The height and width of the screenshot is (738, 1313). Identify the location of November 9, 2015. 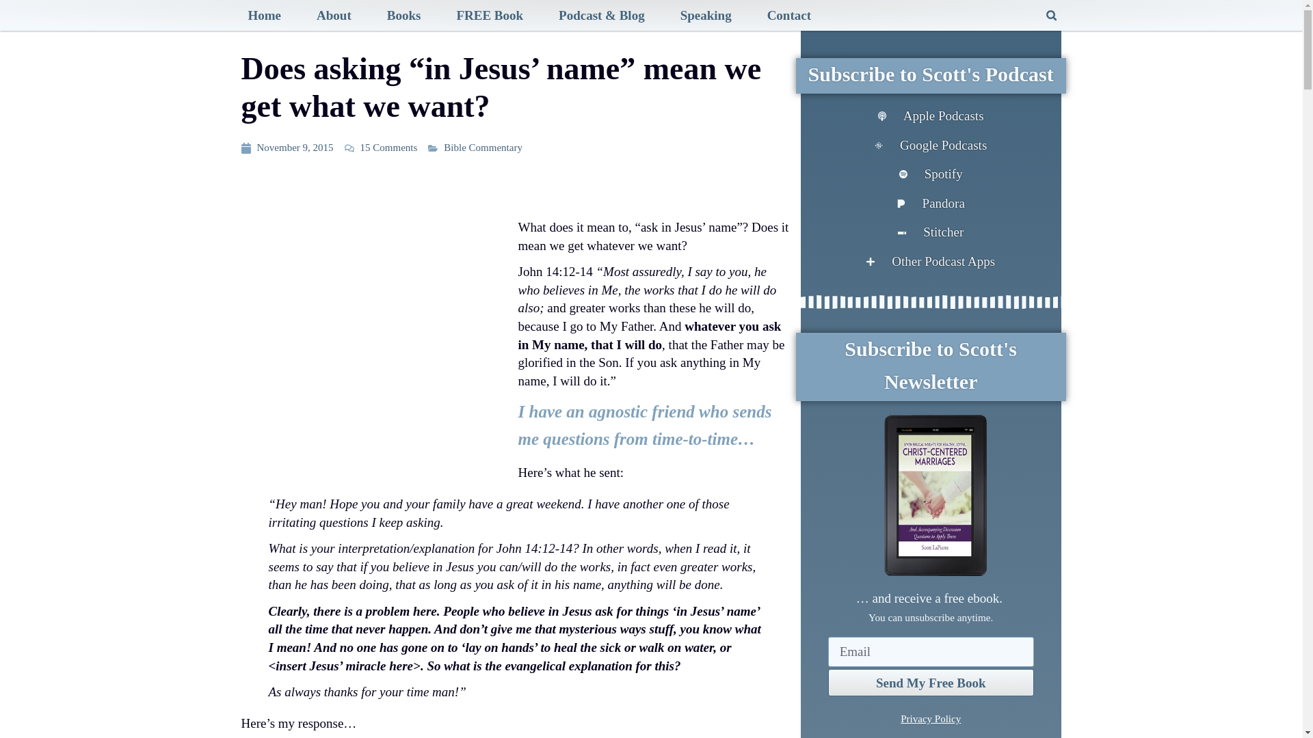
(287, 148).